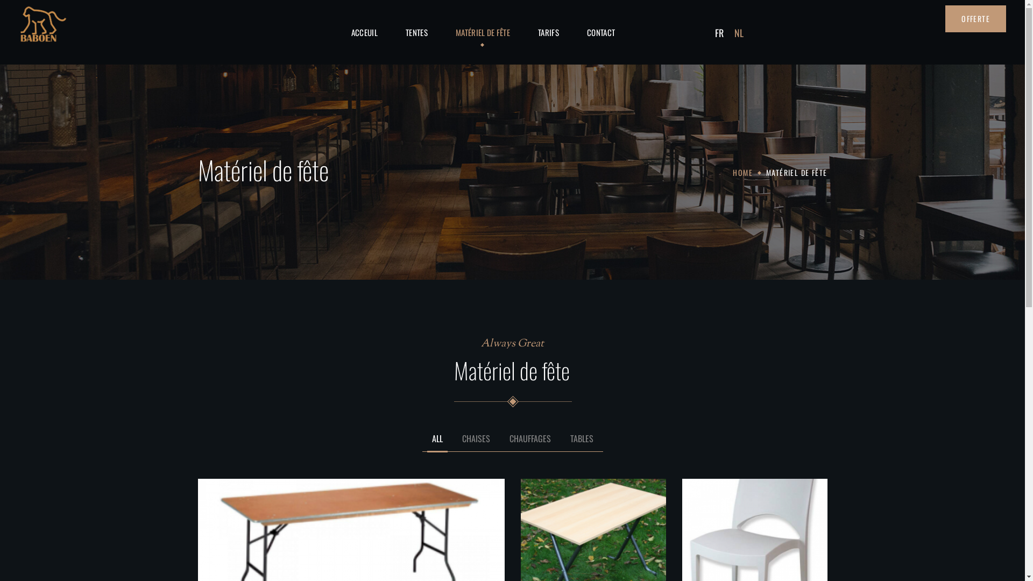 The image size is (1033, 581). What do you see at coordinates (742, 172) in the screenshot?
I see `HOME` at bounding box center [742, 172].